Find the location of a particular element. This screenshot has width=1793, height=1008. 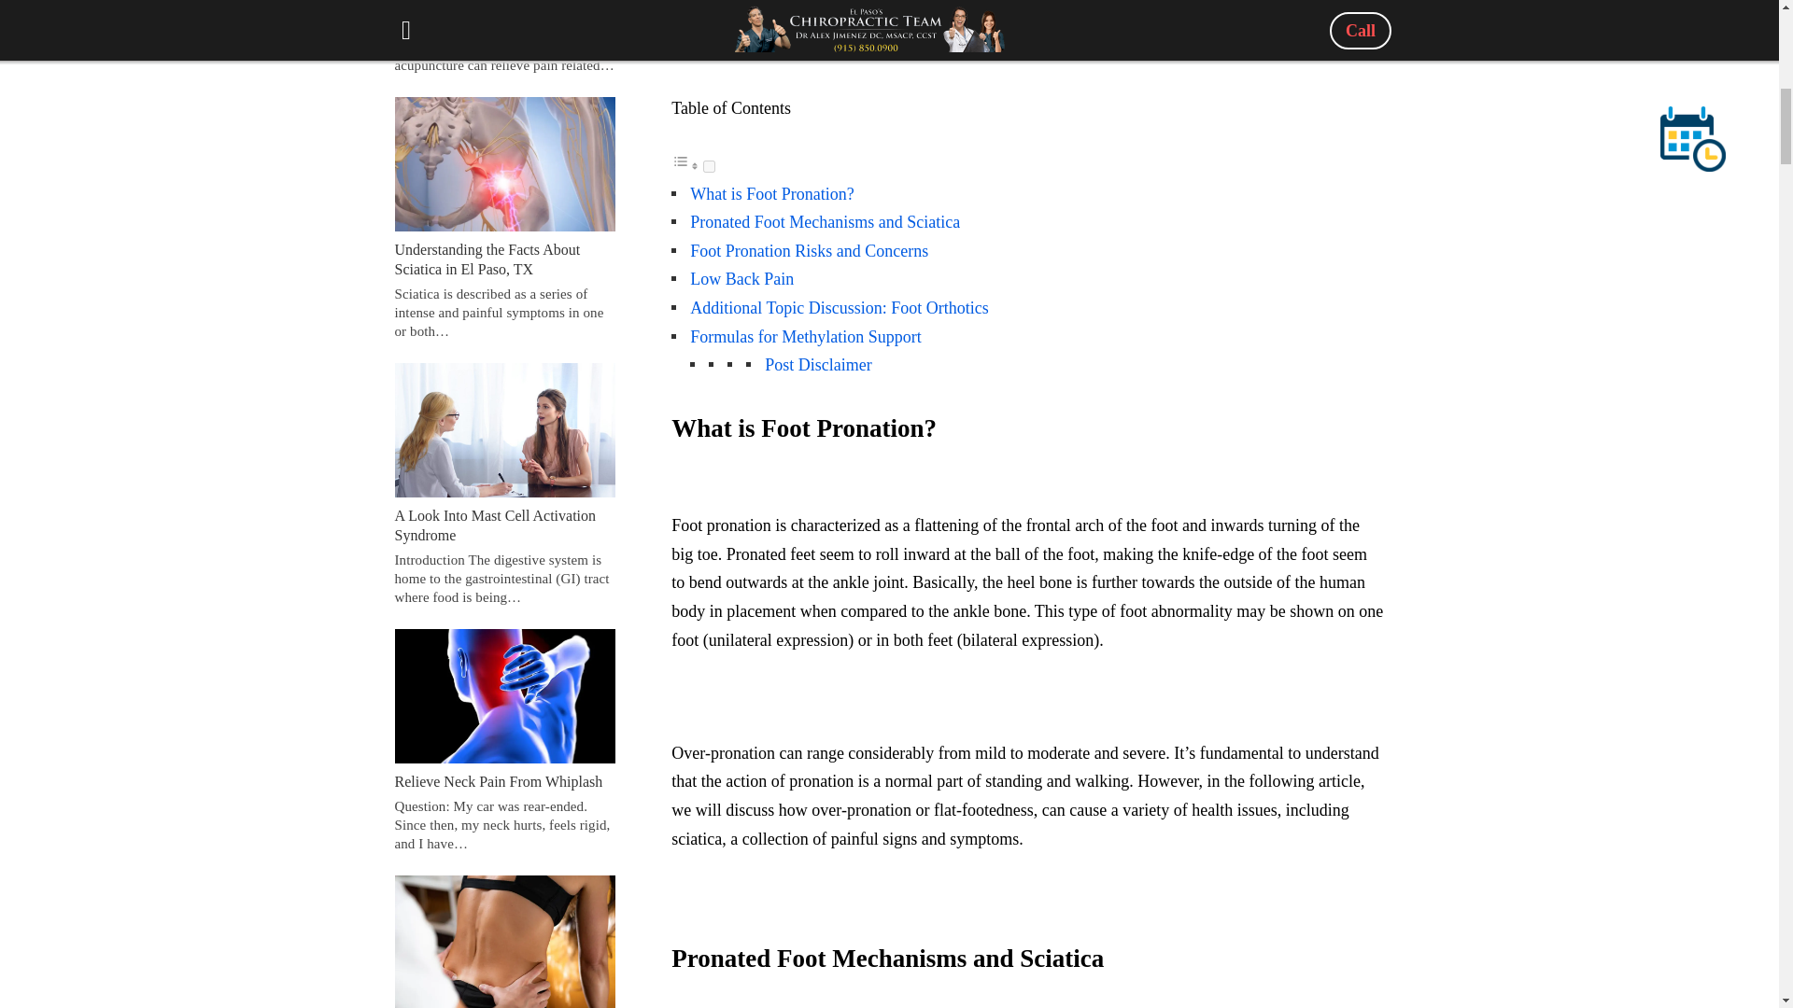

Post Disclaimer is located at coordinates (818, 364).